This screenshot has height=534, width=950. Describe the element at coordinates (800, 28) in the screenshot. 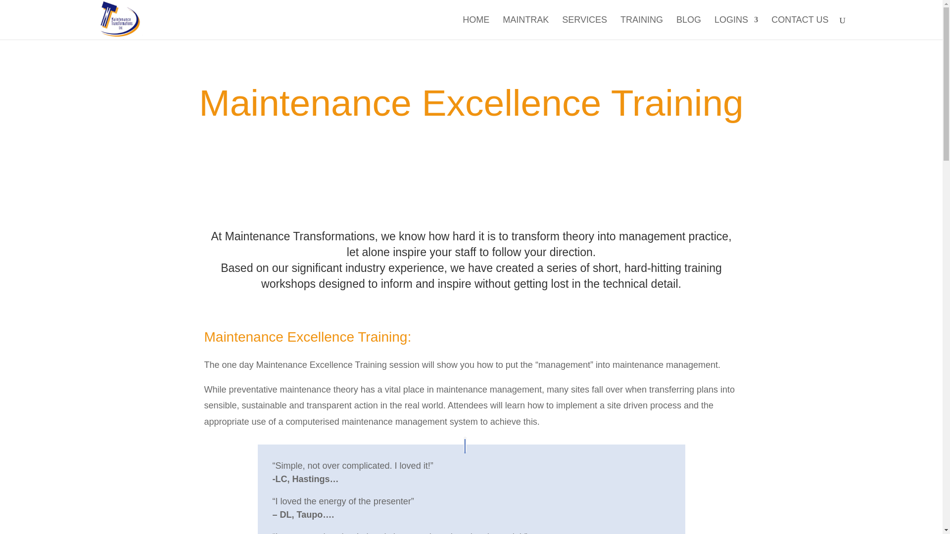

I see `CONTACT US` at that location.